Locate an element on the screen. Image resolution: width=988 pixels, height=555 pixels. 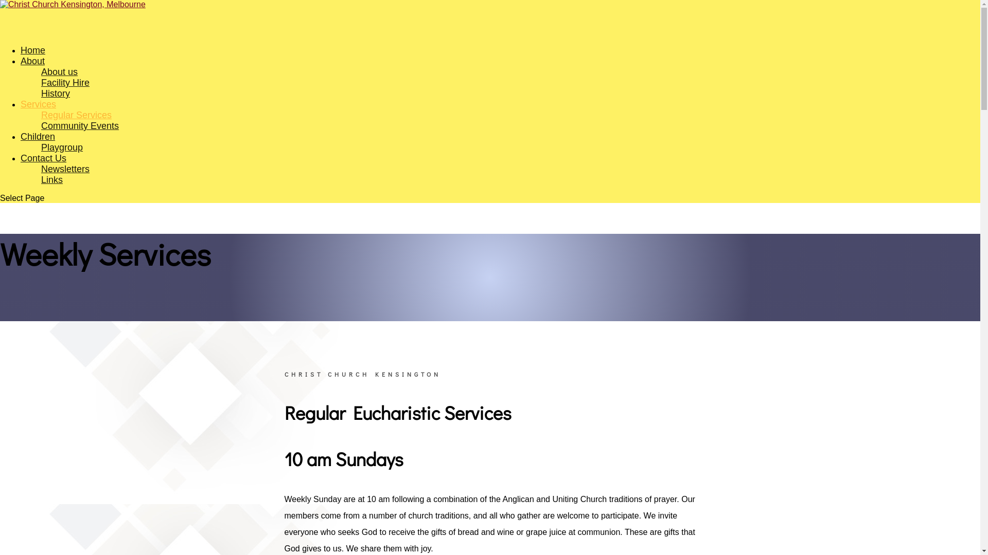
Links is located at coordinates (52, 180).